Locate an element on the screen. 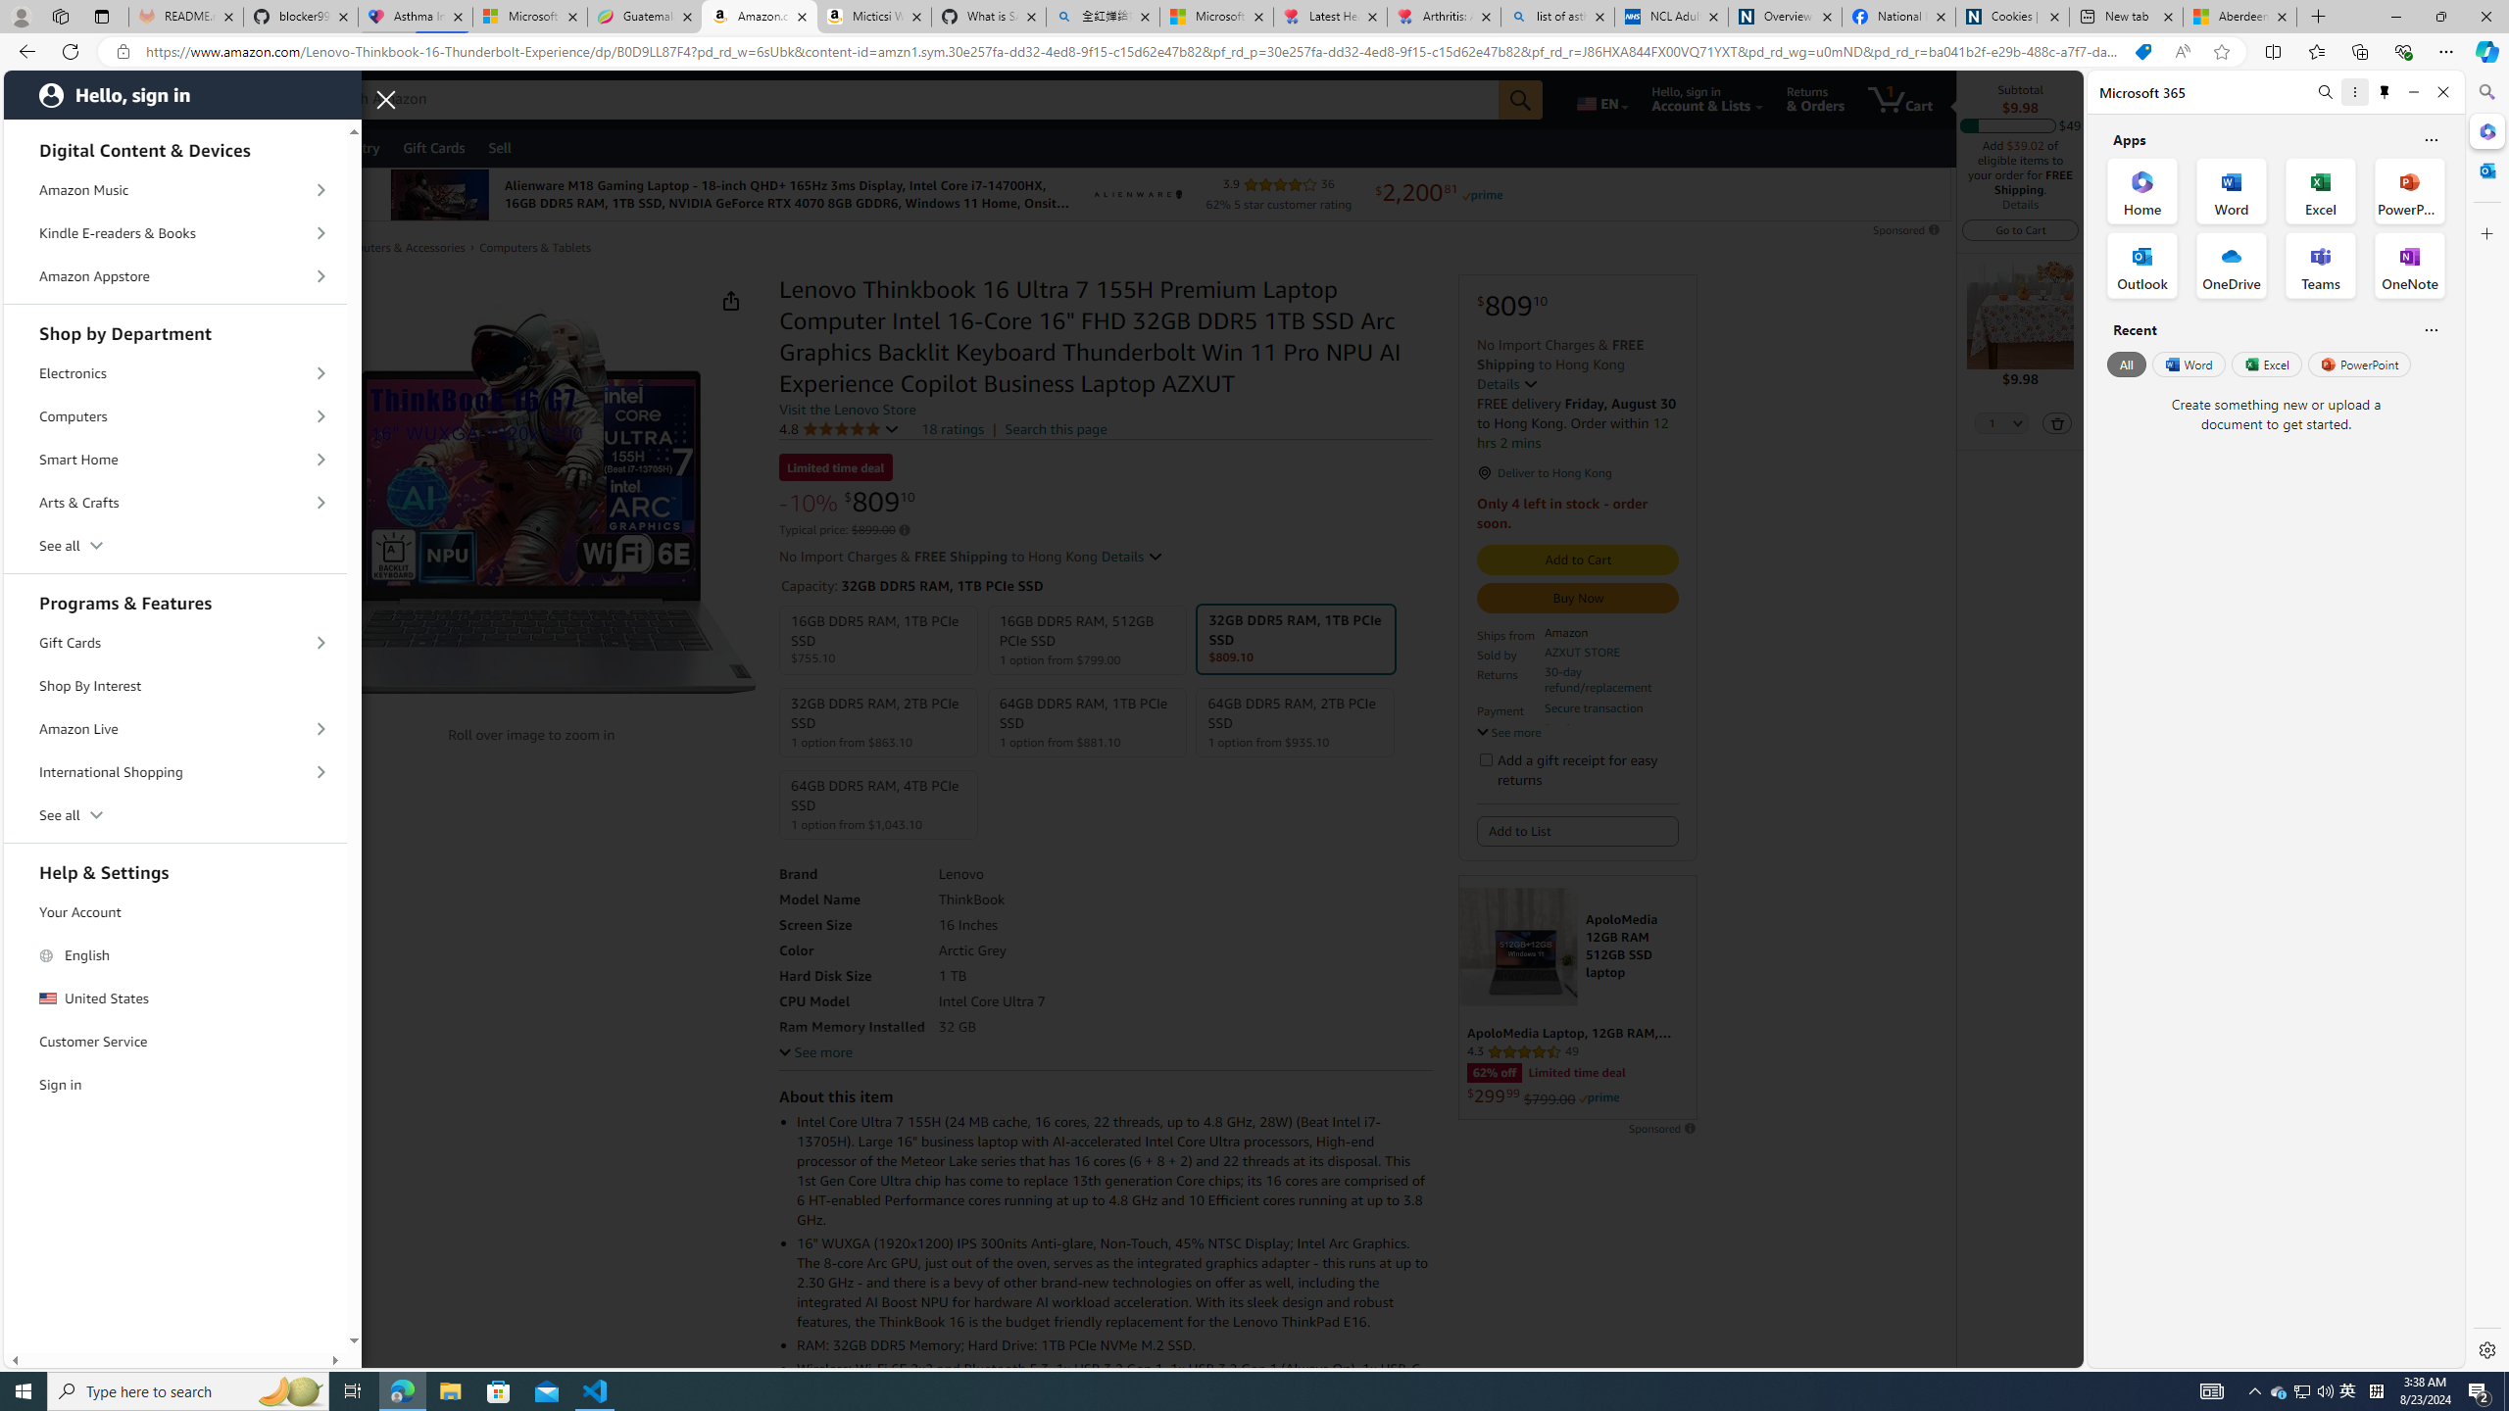 The height and width of the screenshot is (1411, 2509). Word Office App is located at coordinates (2232, 190).